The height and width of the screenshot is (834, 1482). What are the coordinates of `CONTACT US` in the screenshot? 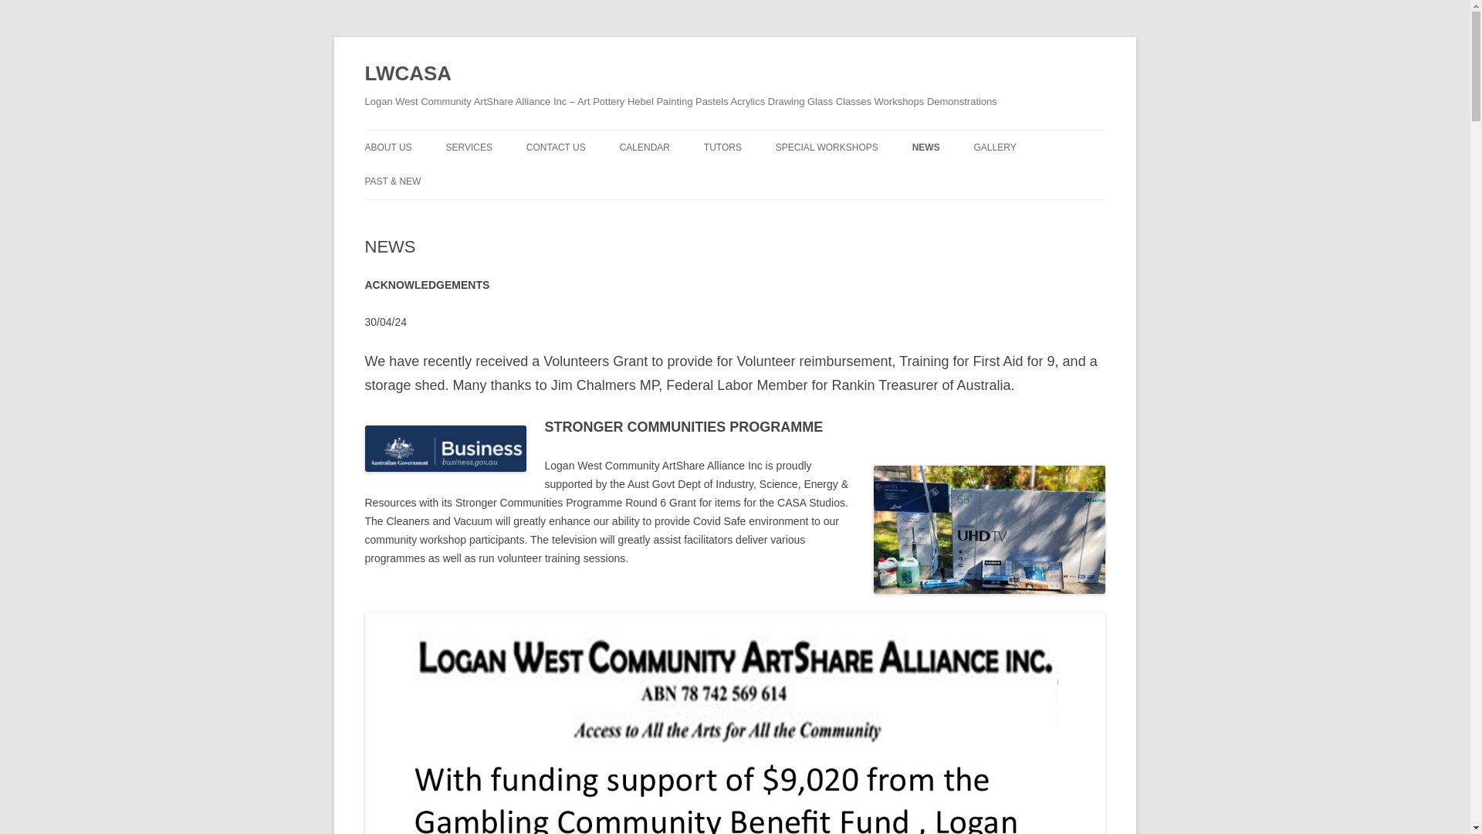 It's located at (556, 147).